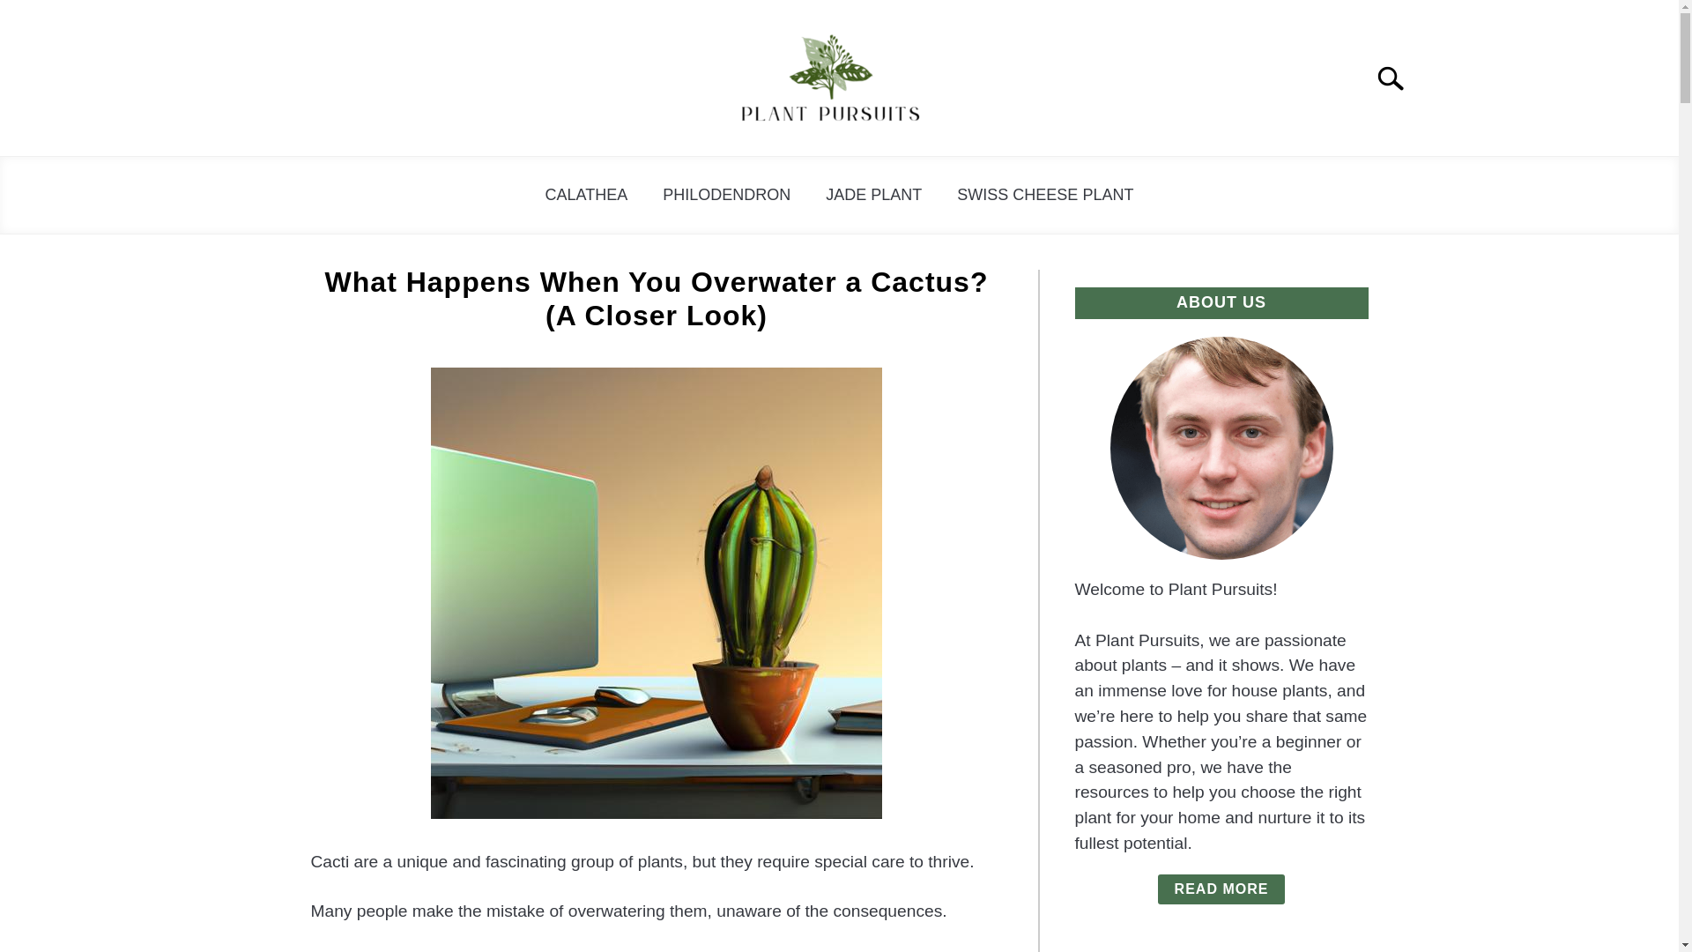 This screenshot has width=1692, height=952. Describe the element at coordinates (726, 195) in the screenshot. I see `PHILODENDRON` at that location.